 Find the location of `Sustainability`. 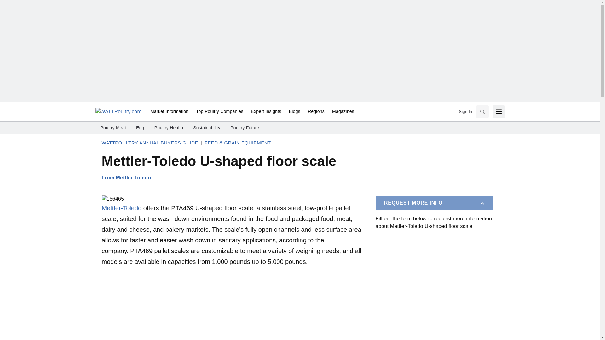

Sustainability is located at coordinates (206, 128).